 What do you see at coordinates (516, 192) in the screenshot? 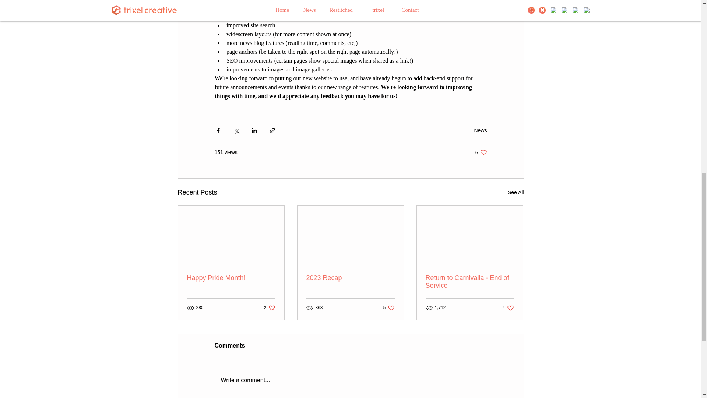
I see `2023 Recap` at bounding box center [516, 192].